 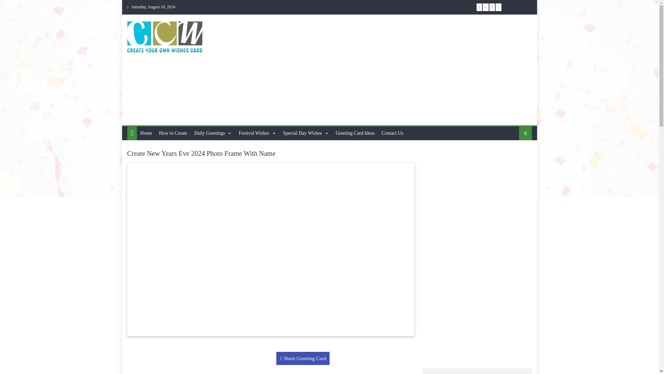 I want to click on Daily Greetings, so click(x=213, y=133).